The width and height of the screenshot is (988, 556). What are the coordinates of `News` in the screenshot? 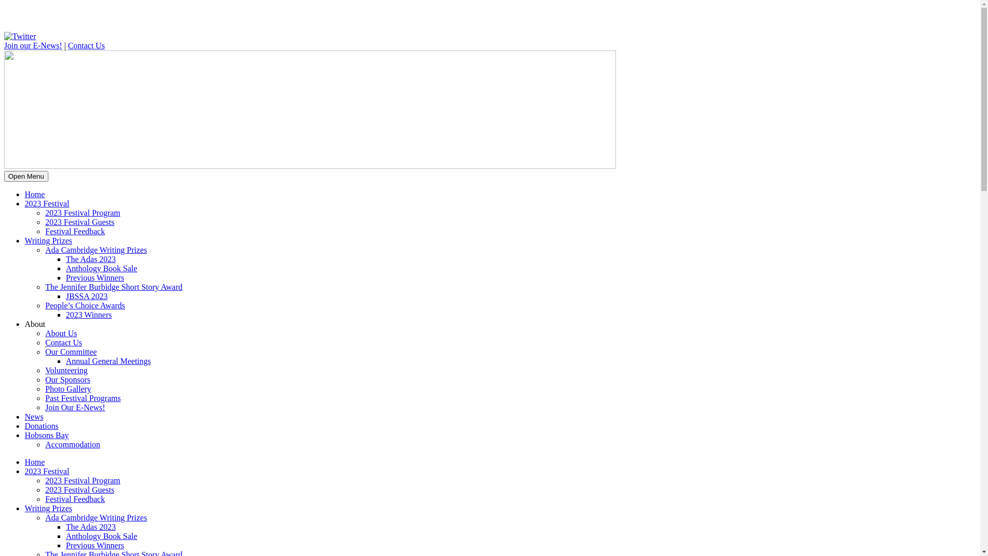 It's located at (34, 417).